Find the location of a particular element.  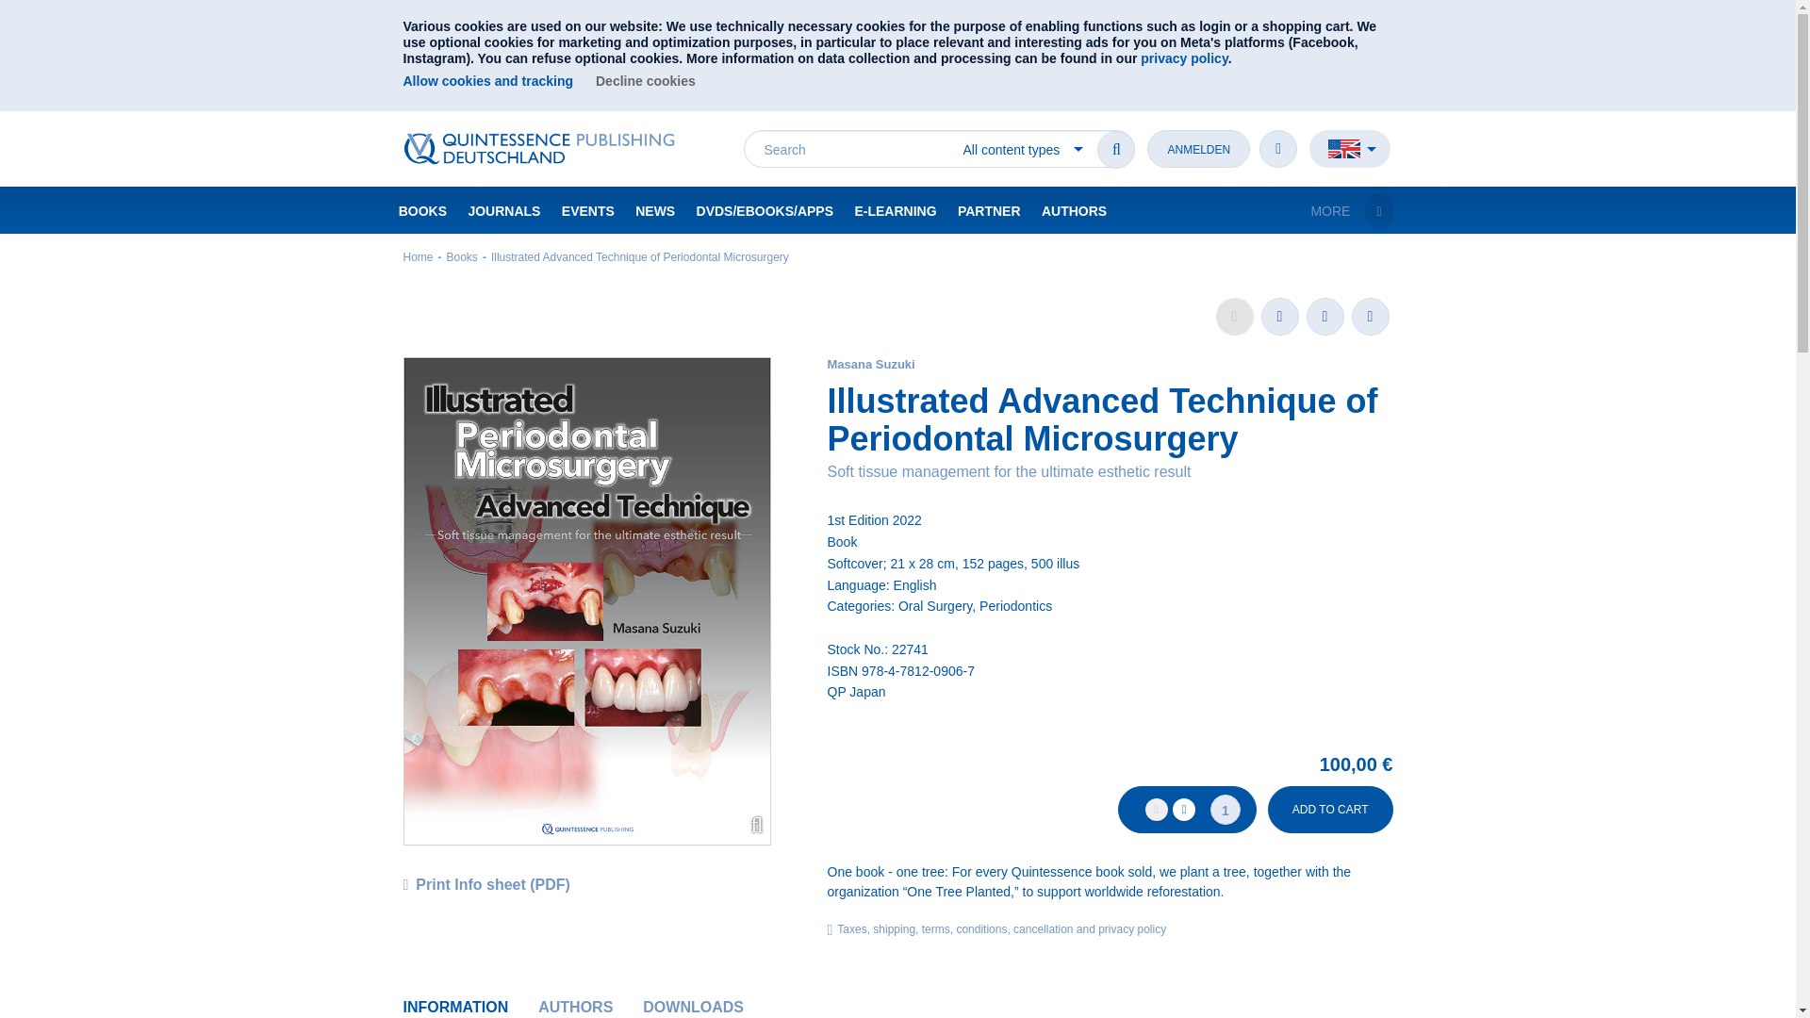

ANMELDEN is located at coordinates (1199, 149).